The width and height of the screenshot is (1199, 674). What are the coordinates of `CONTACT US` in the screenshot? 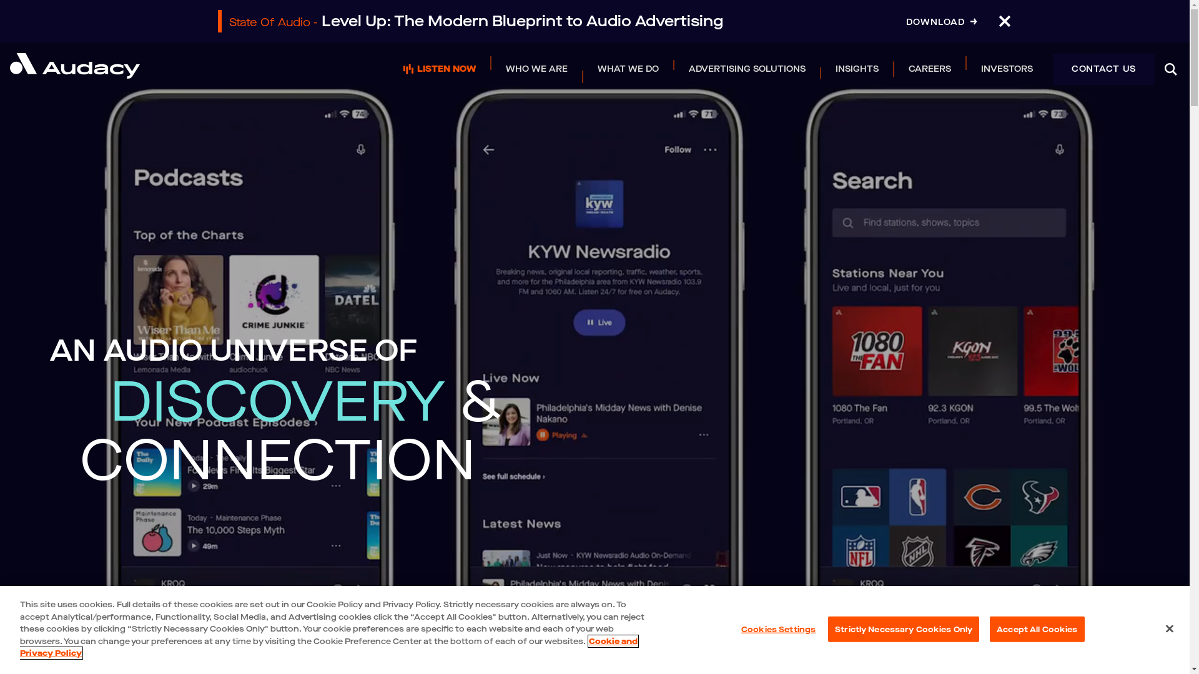 It's located at (1104, 70).